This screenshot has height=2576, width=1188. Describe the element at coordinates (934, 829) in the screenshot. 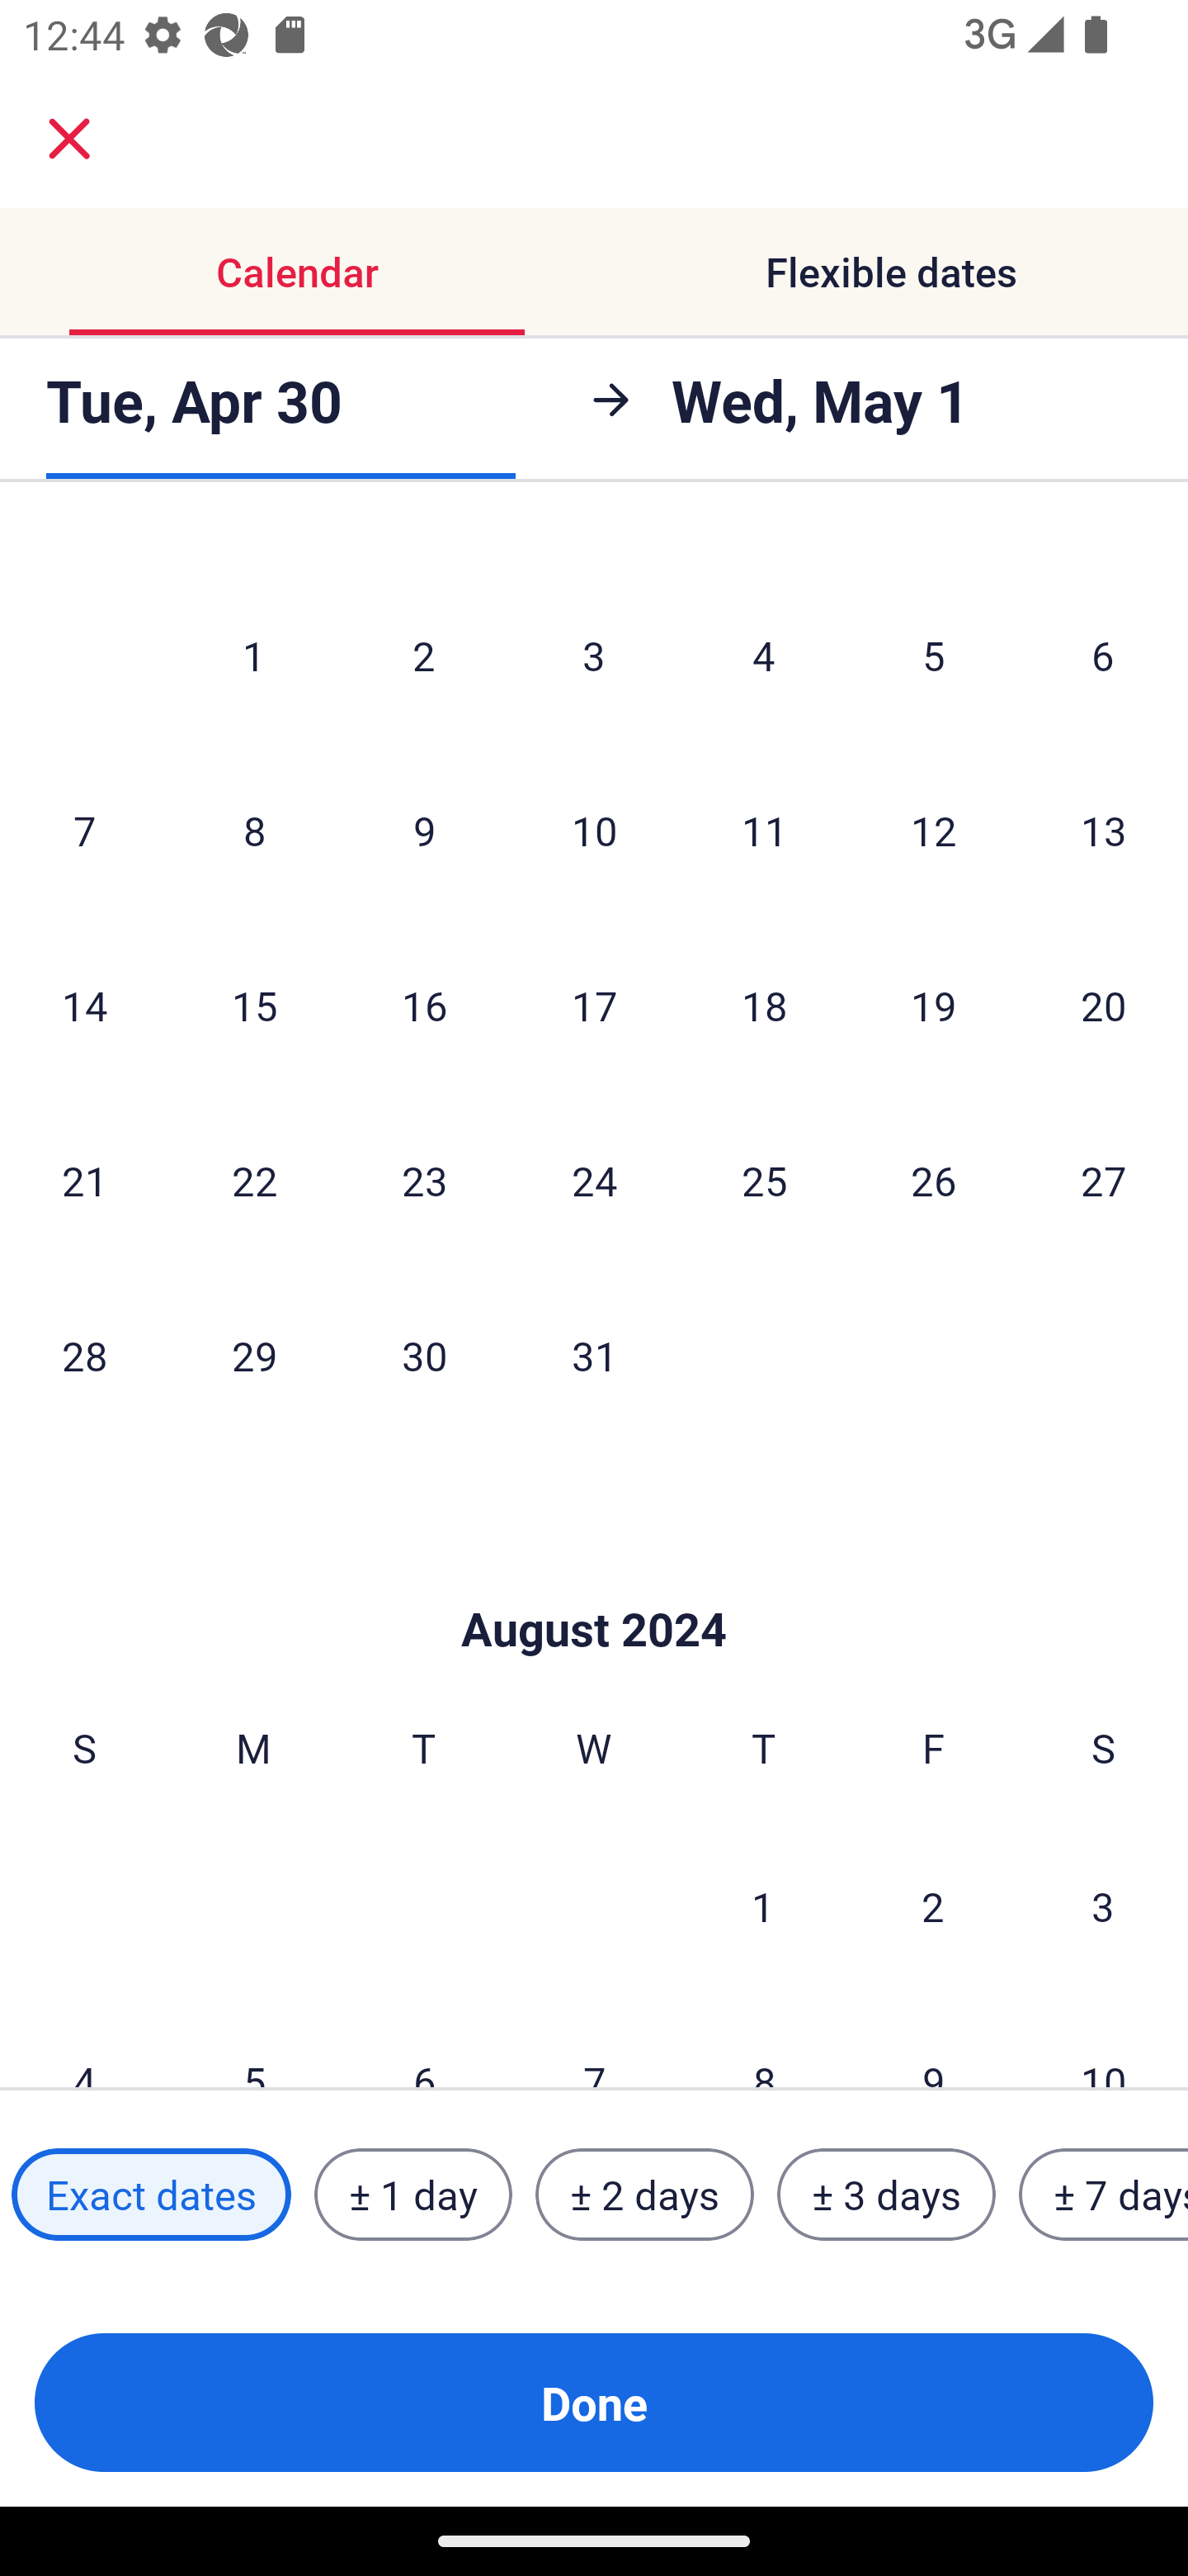

I see `12 Friday, July 12, 2024` at that location.